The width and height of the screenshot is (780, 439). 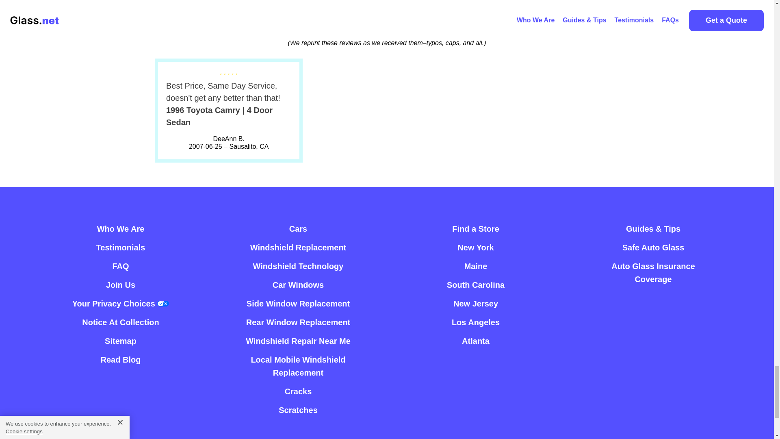 What do you see at coordinates (120, 285) in the screenshot?
I see `Join Us` at bounding box center [120, 285].